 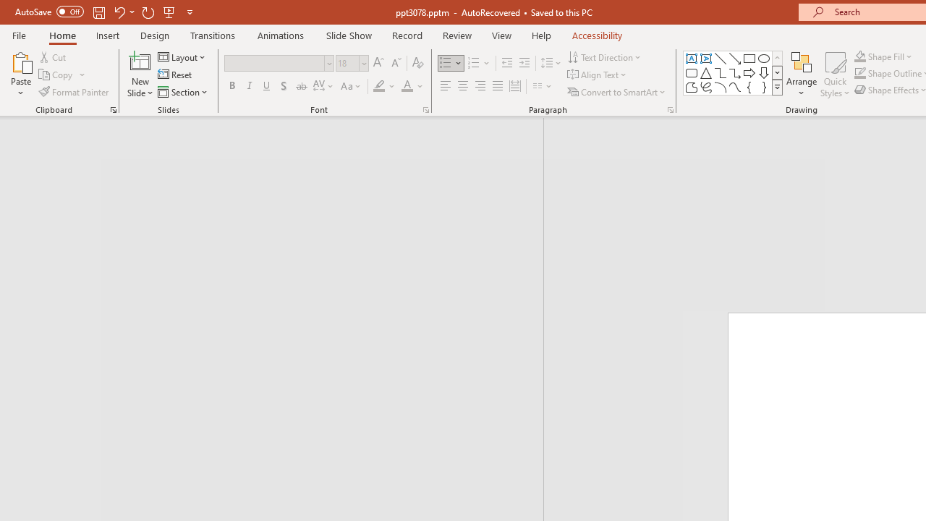 What do you see at coordinates (281, 35) in the screenshot?
I see `Animations` at bounding box center [281, 35].